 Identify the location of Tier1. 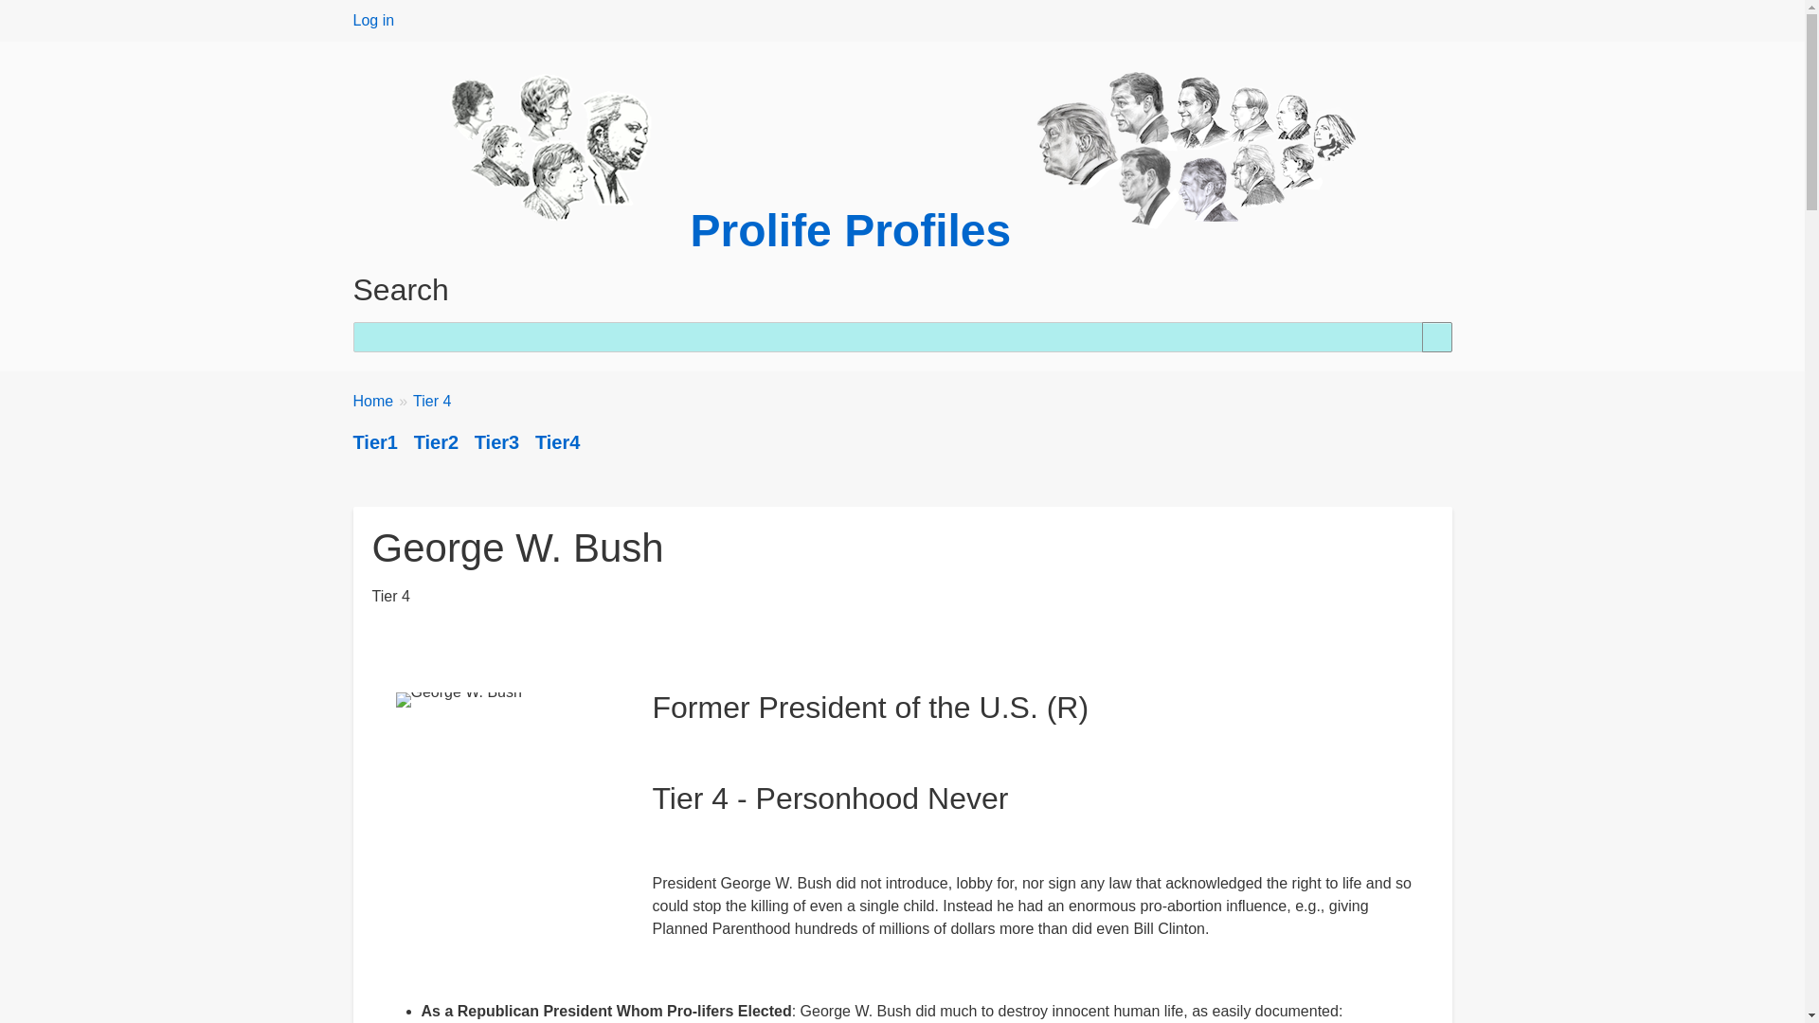
(374, 441).